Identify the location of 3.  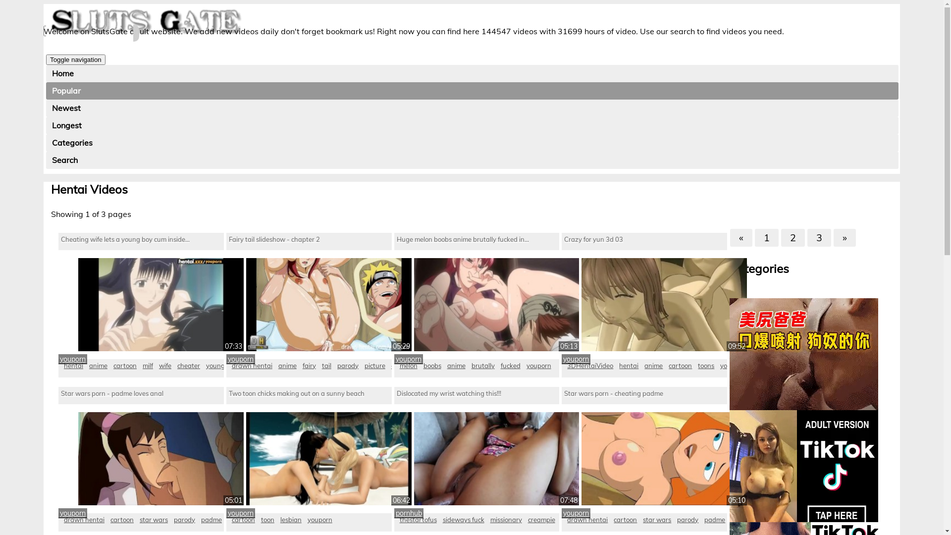
(819, 238).